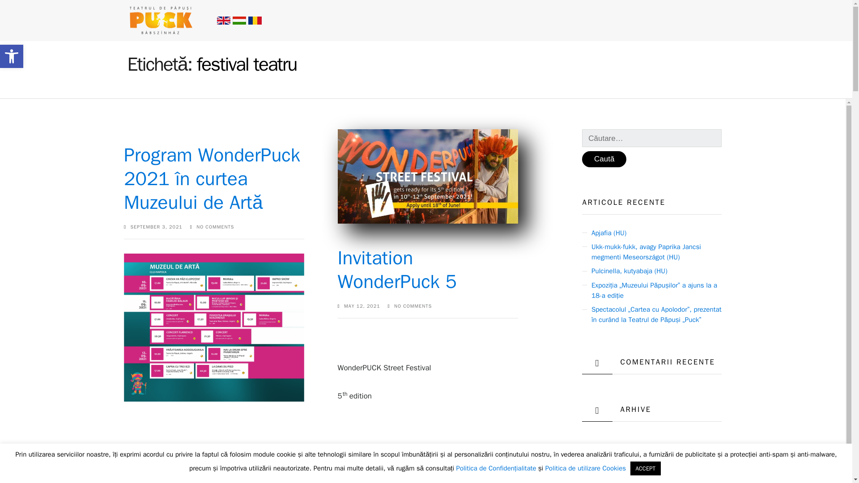  Describe the element at coordinates (605, 483) in the screenshot. I see `Archivum` at that location.